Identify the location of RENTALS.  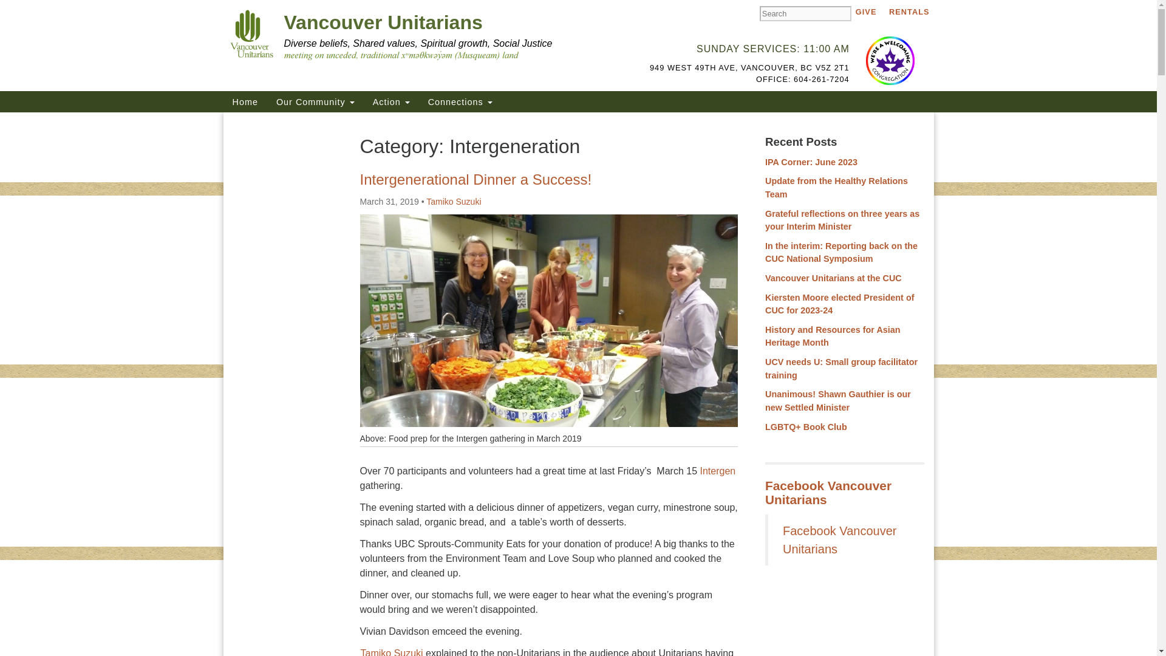
(909, 12).